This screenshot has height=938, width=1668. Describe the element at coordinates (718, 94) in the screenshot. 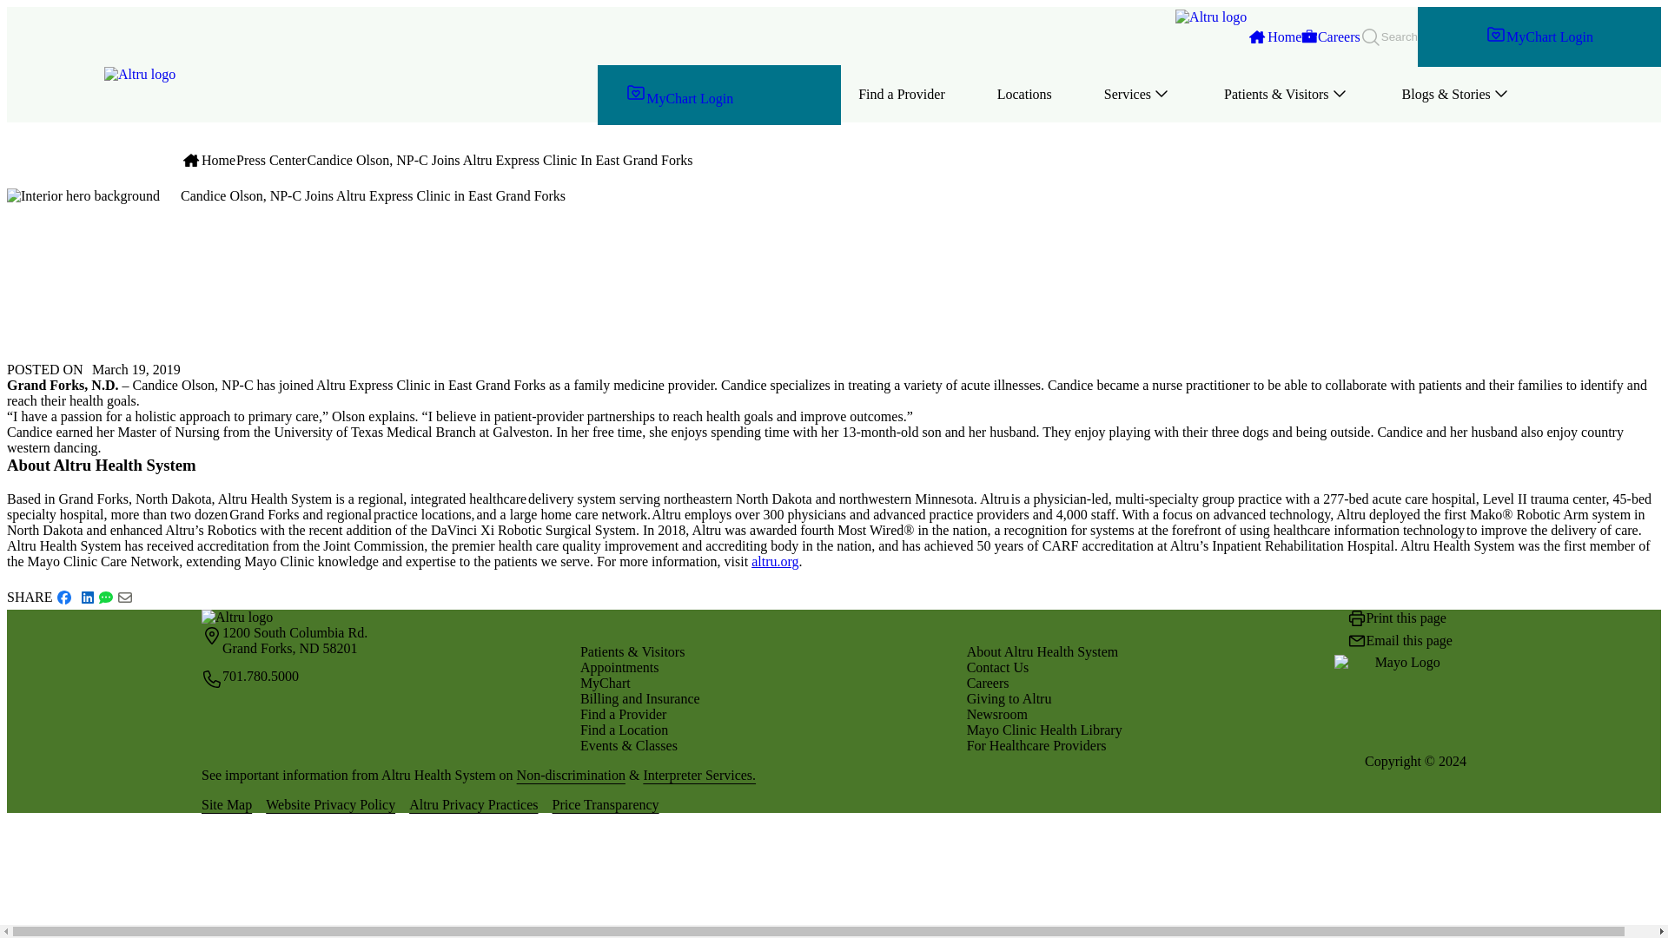

I see `MyChart Login` at that location.